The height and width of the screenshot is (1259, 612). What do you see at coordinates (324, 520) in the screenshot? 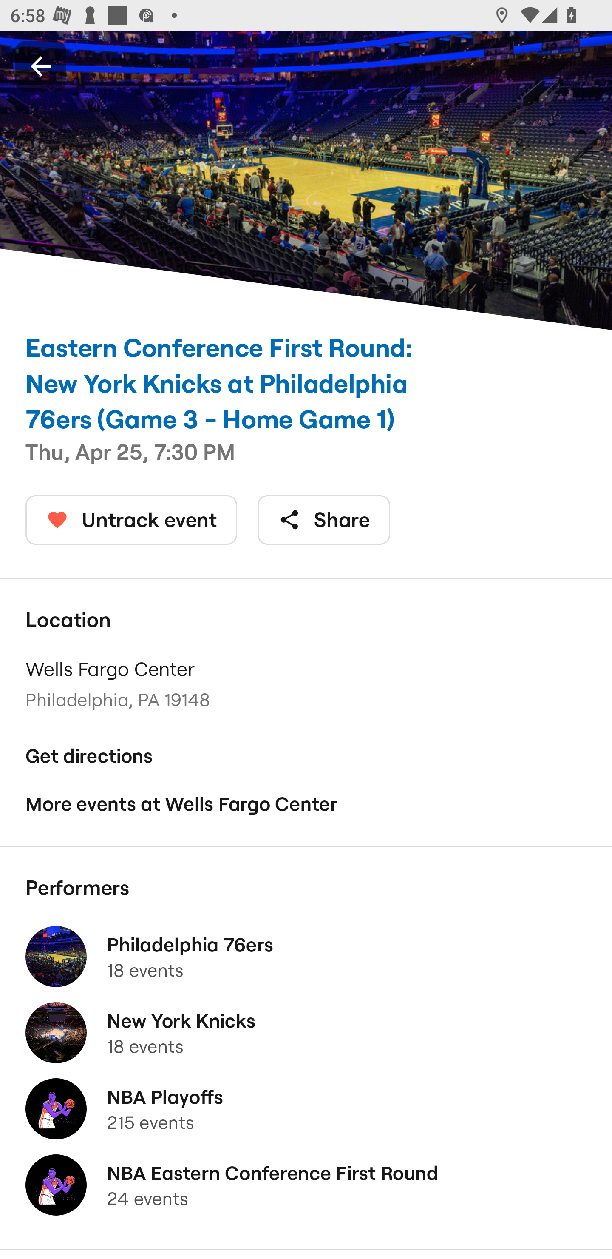
I see `Share` at bounding box center [324, 520].